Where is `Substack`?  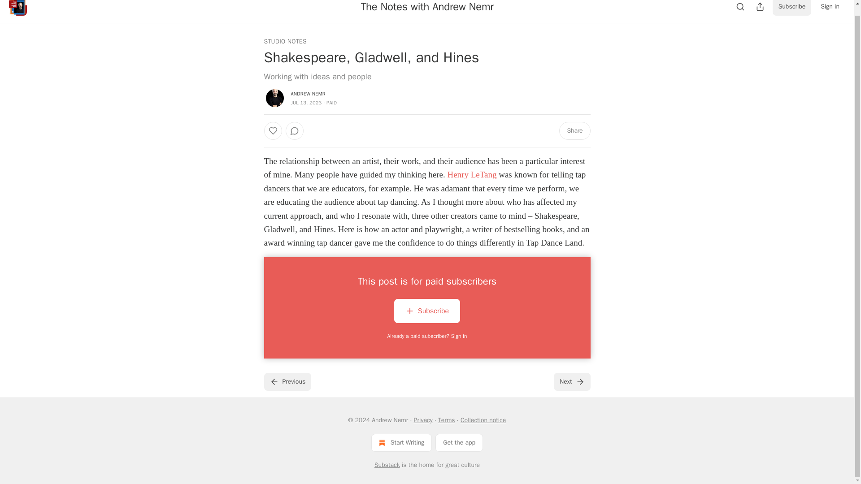 Substack is located at coordinates (387, 465).